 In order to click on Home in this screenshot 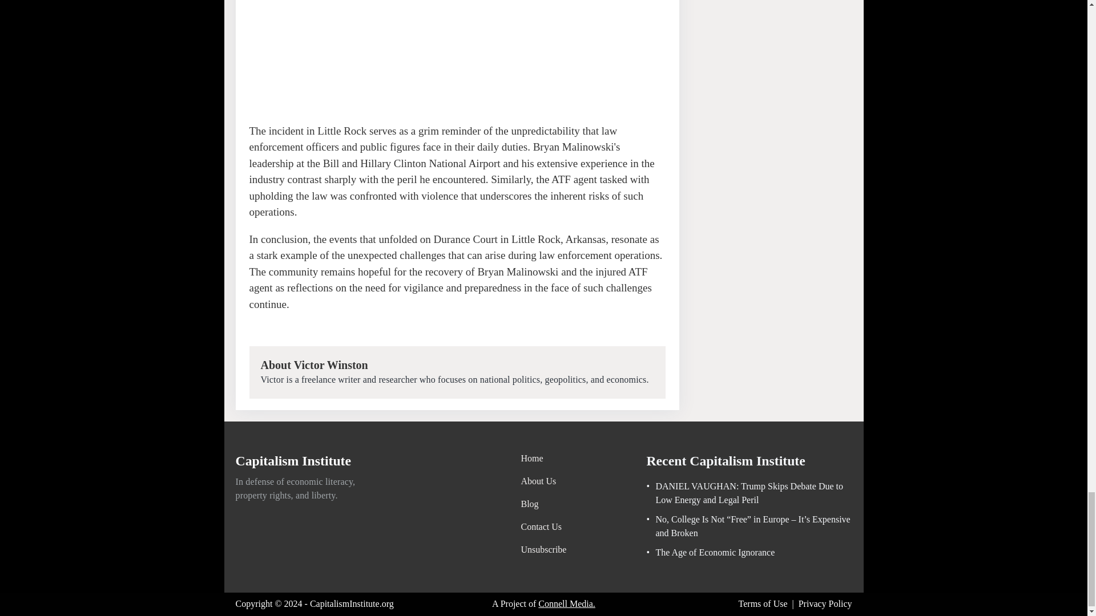, I will do `click(543, 459)`.